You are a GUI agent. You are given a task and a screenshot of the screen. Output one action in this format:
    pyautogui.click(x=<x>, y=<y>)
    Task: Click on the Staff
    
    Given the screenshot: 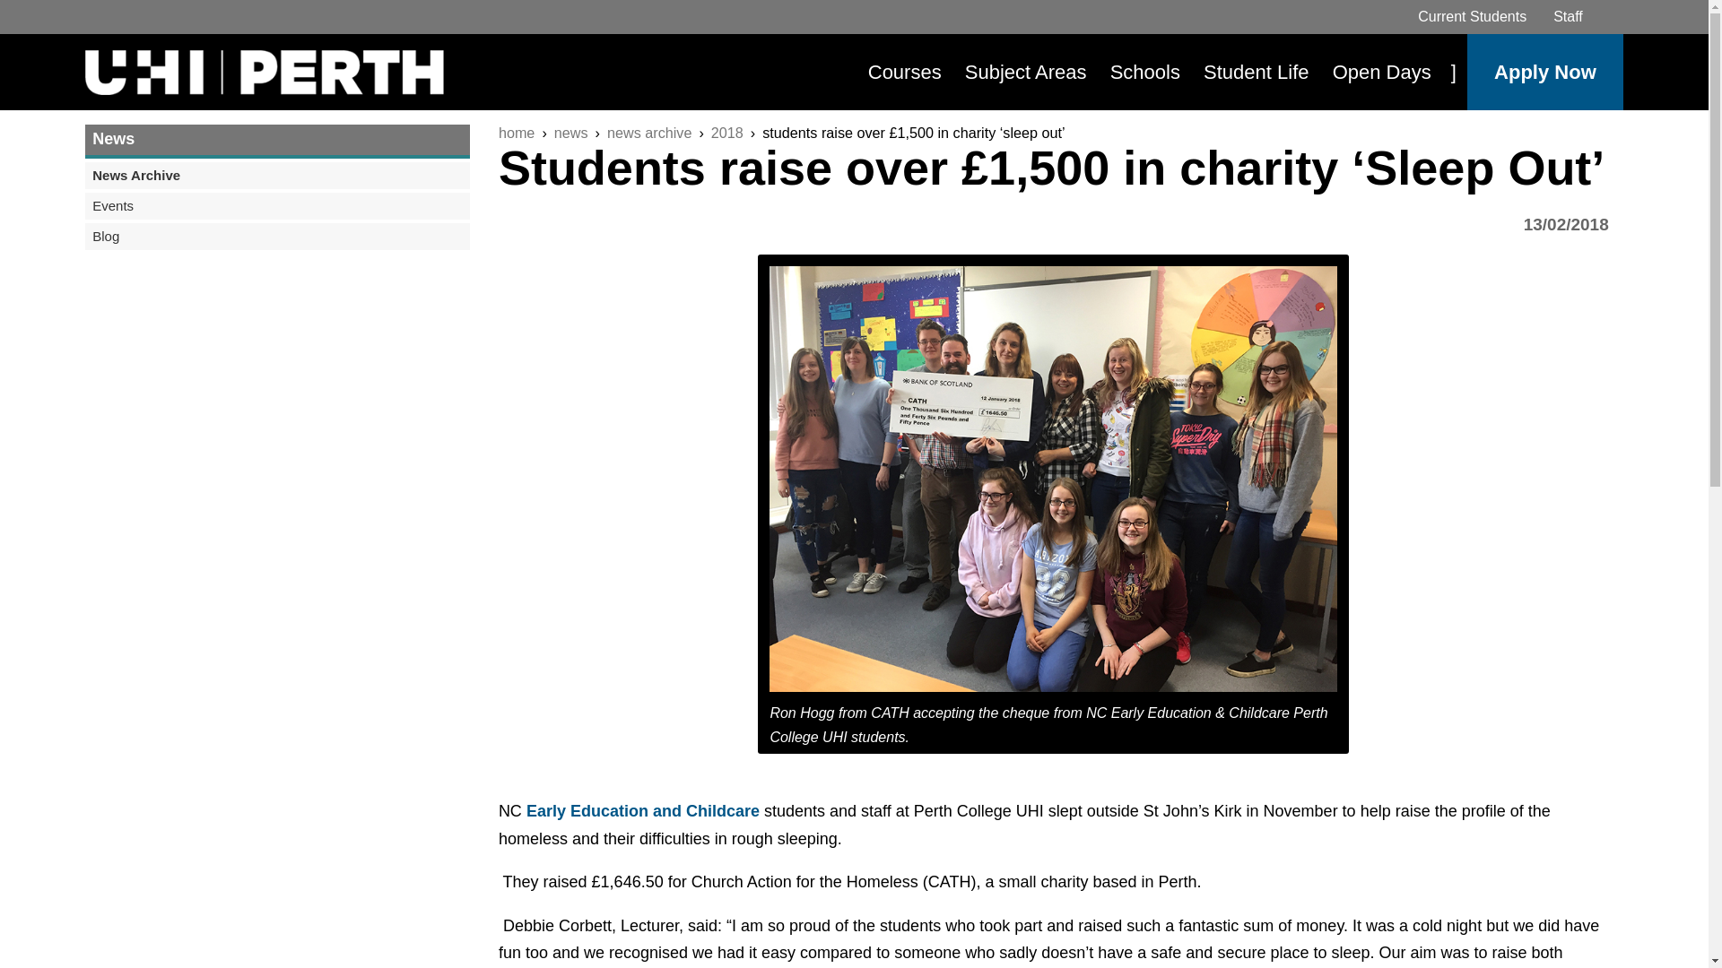 What is the action you would take?
    pyautogui.click(x=1568, y=16)
    